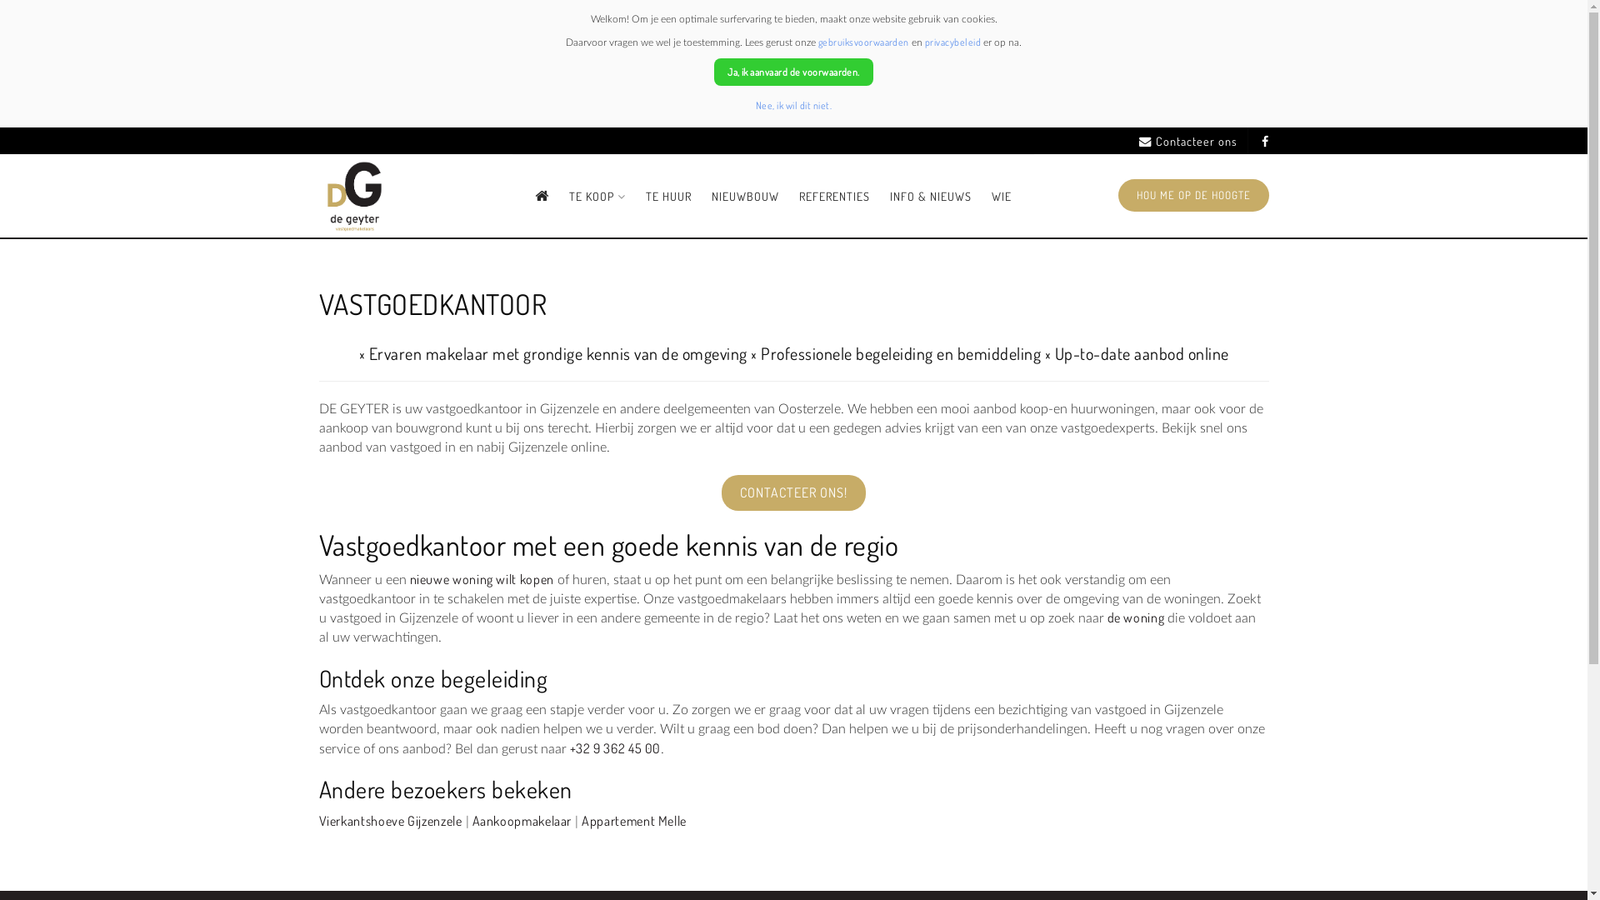  What do you see at coordinates (931, 197) in the screenshot?
I see `INFO & NIEUWS` at bounding box center [931, 197].